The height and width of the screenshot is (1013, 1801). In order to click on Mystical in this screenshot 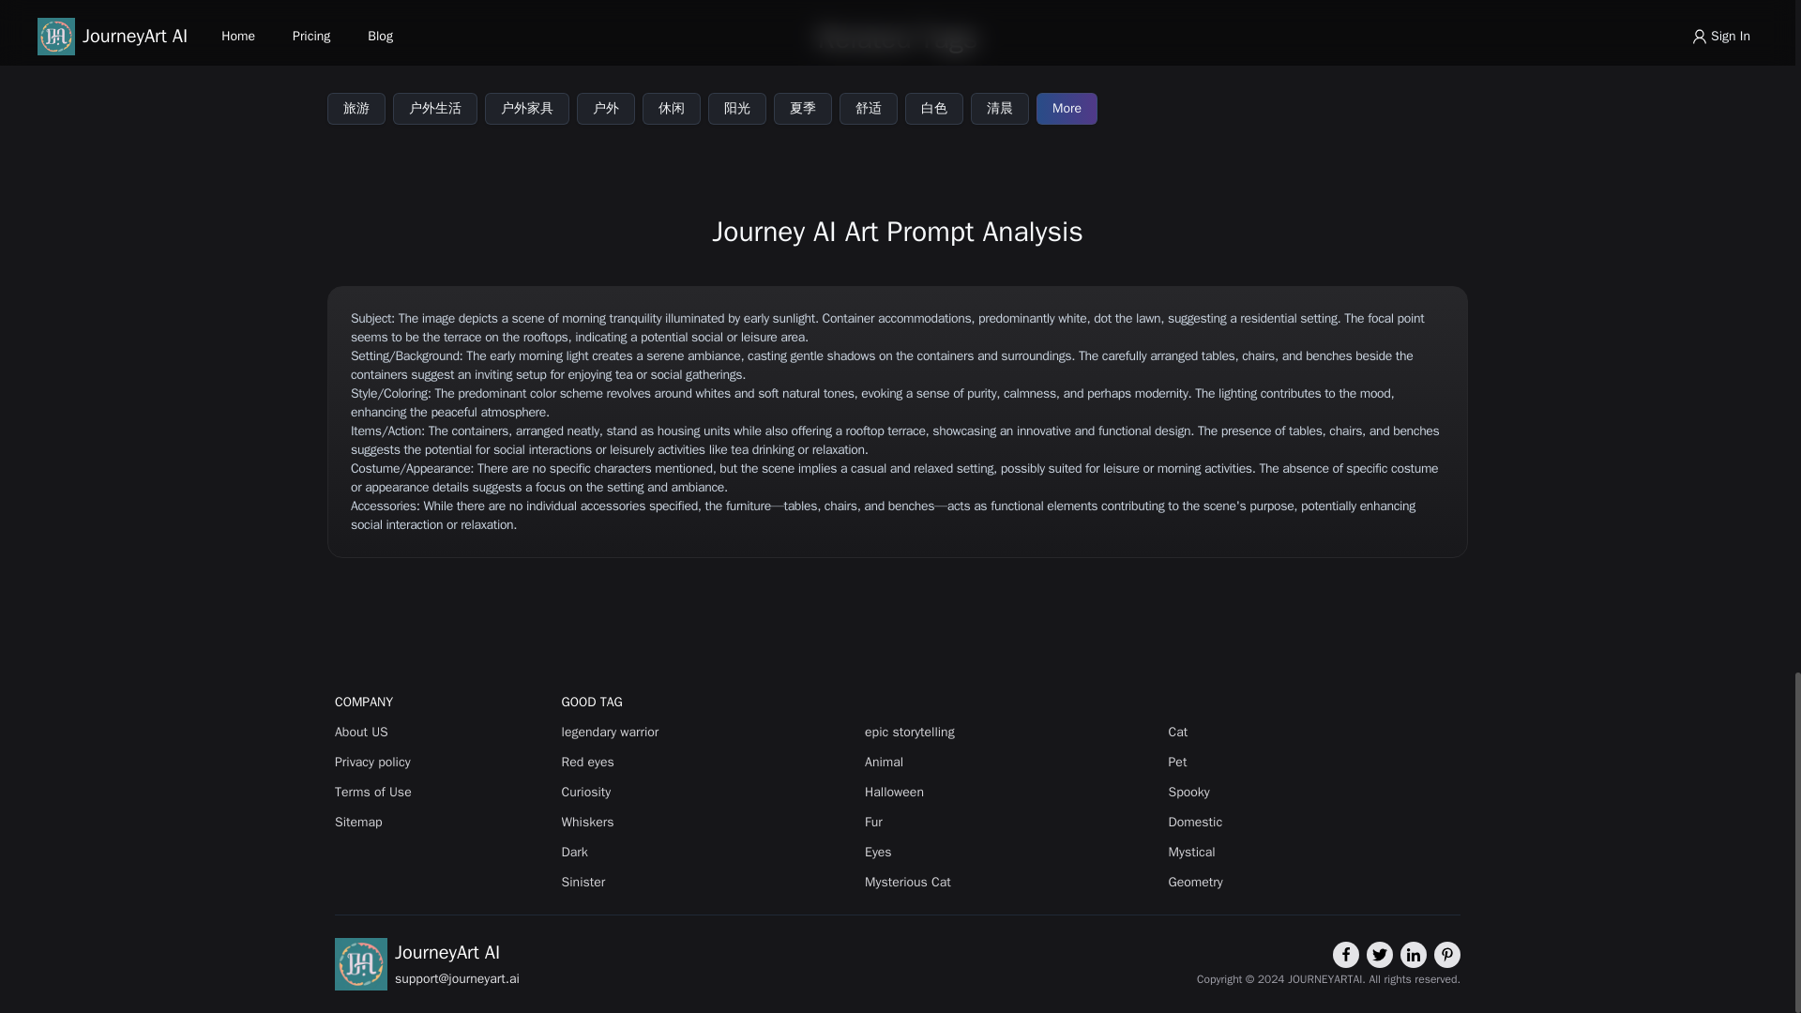, I will do `click(1315, 852)`.